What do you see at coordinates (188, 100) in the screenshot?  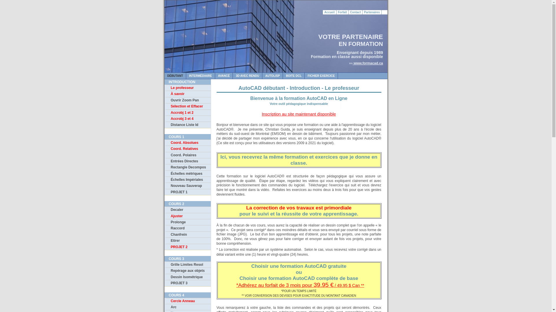 I see `Ouvrir Zoom Pan` at bounding box center [188, 100].